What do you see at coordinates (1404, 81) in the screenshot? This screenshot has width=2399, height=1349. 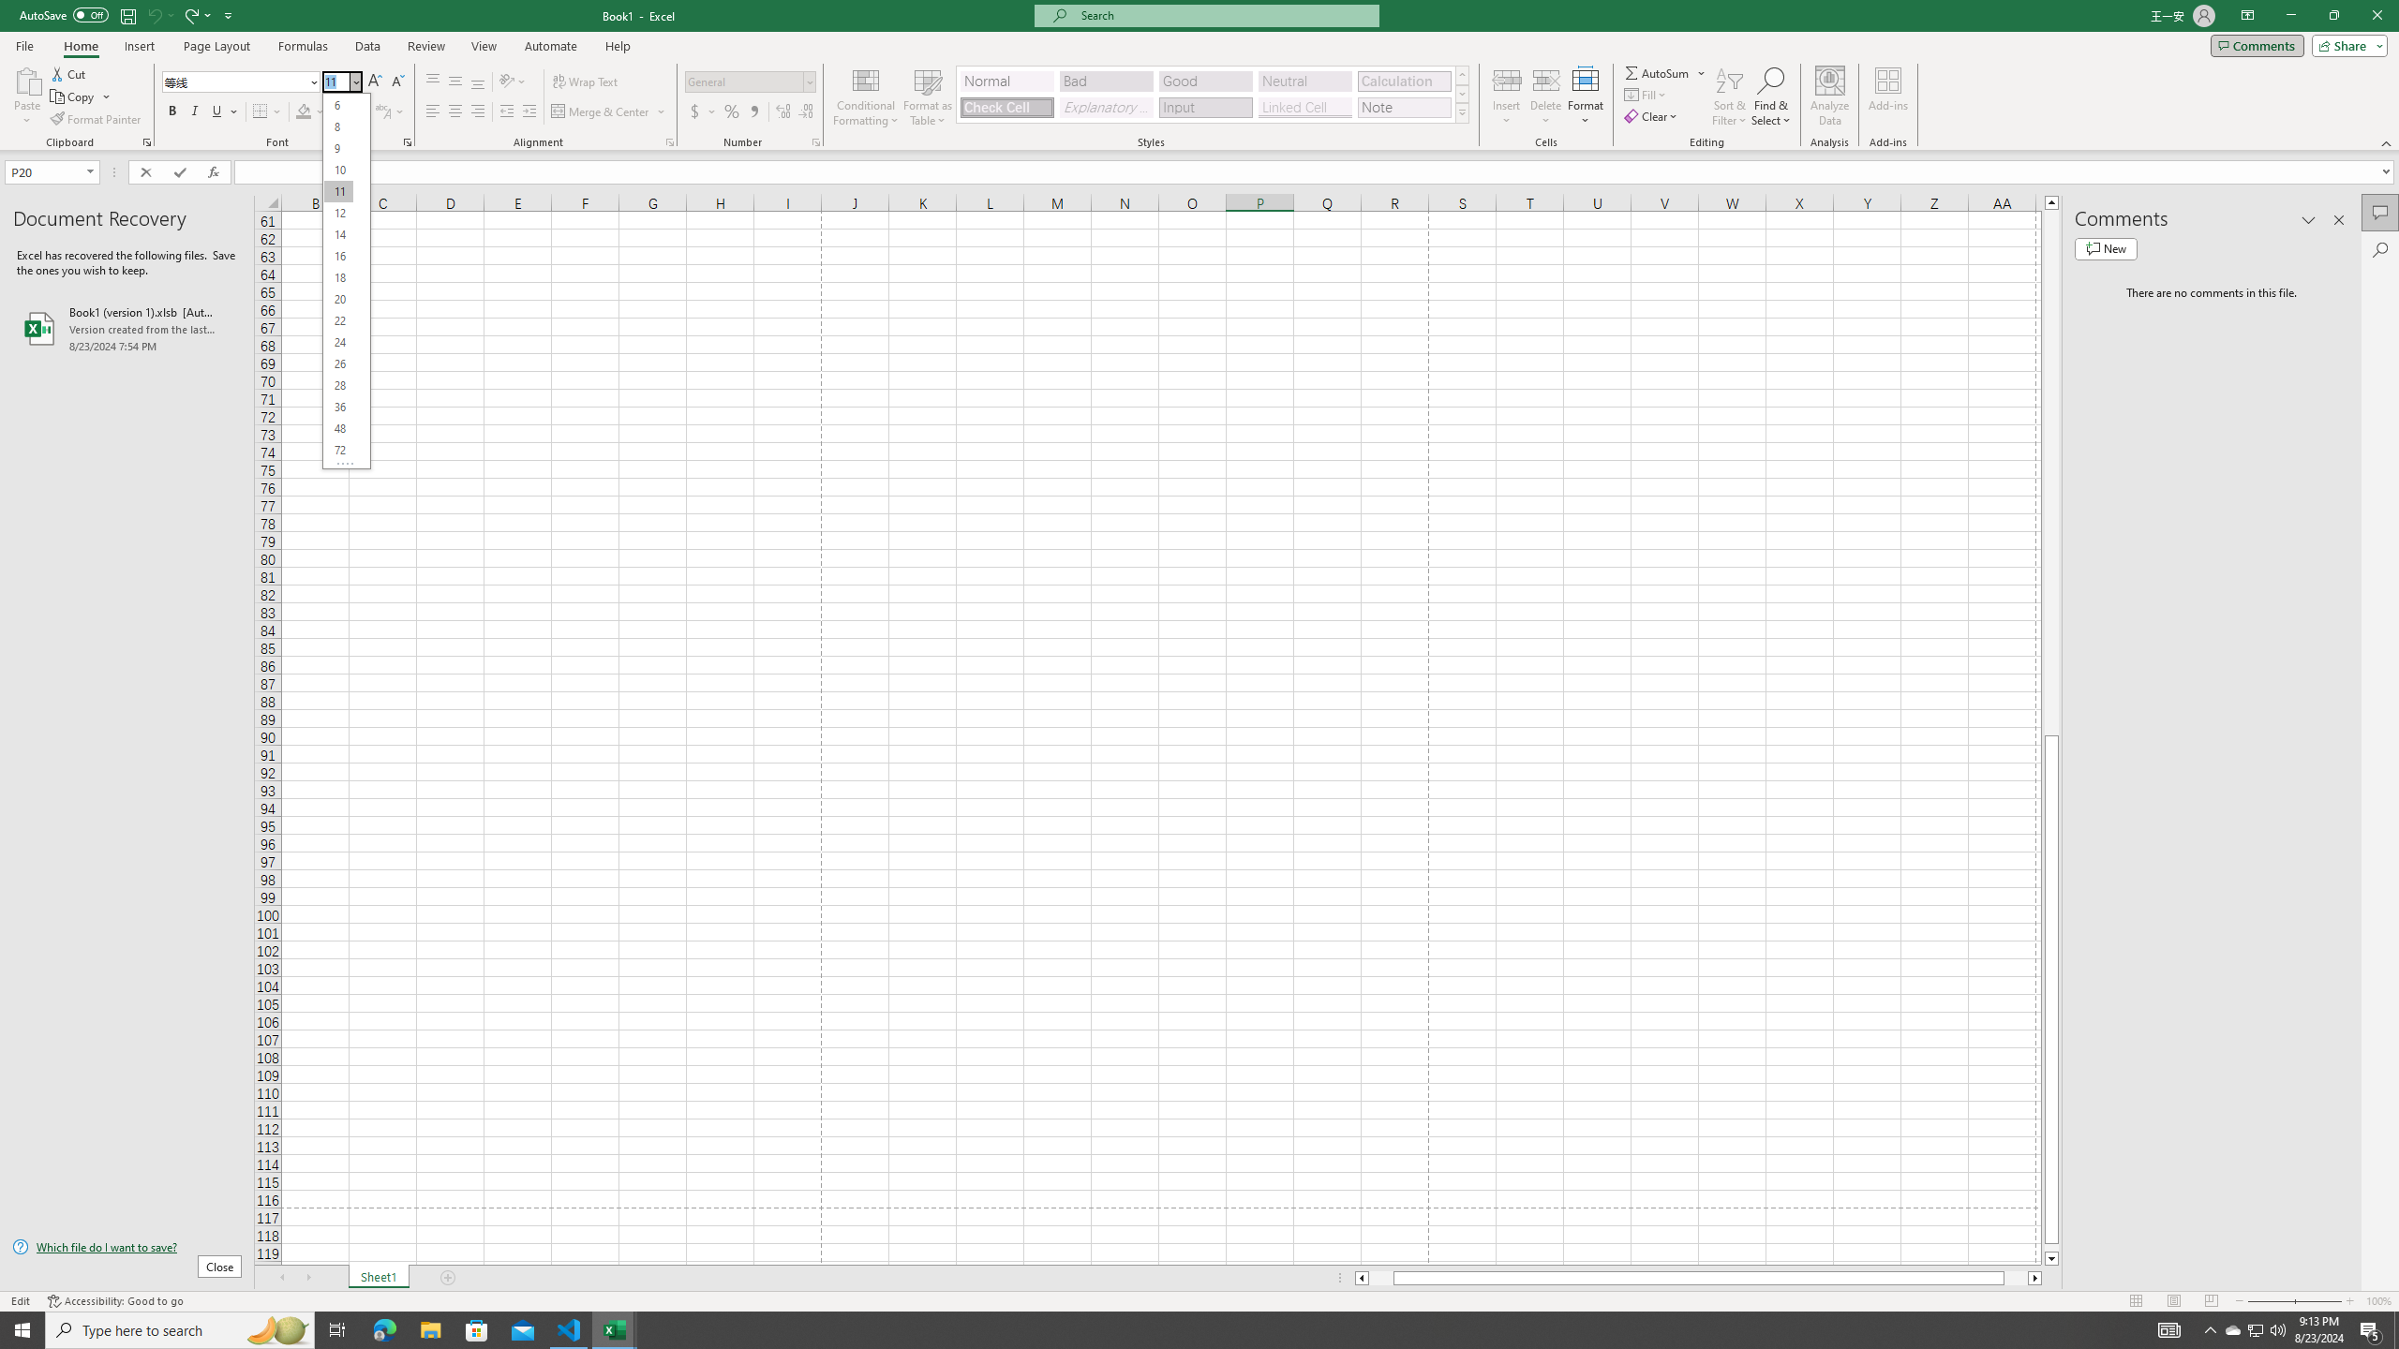 I see `Calculation` at bounding box center [1404, 81].